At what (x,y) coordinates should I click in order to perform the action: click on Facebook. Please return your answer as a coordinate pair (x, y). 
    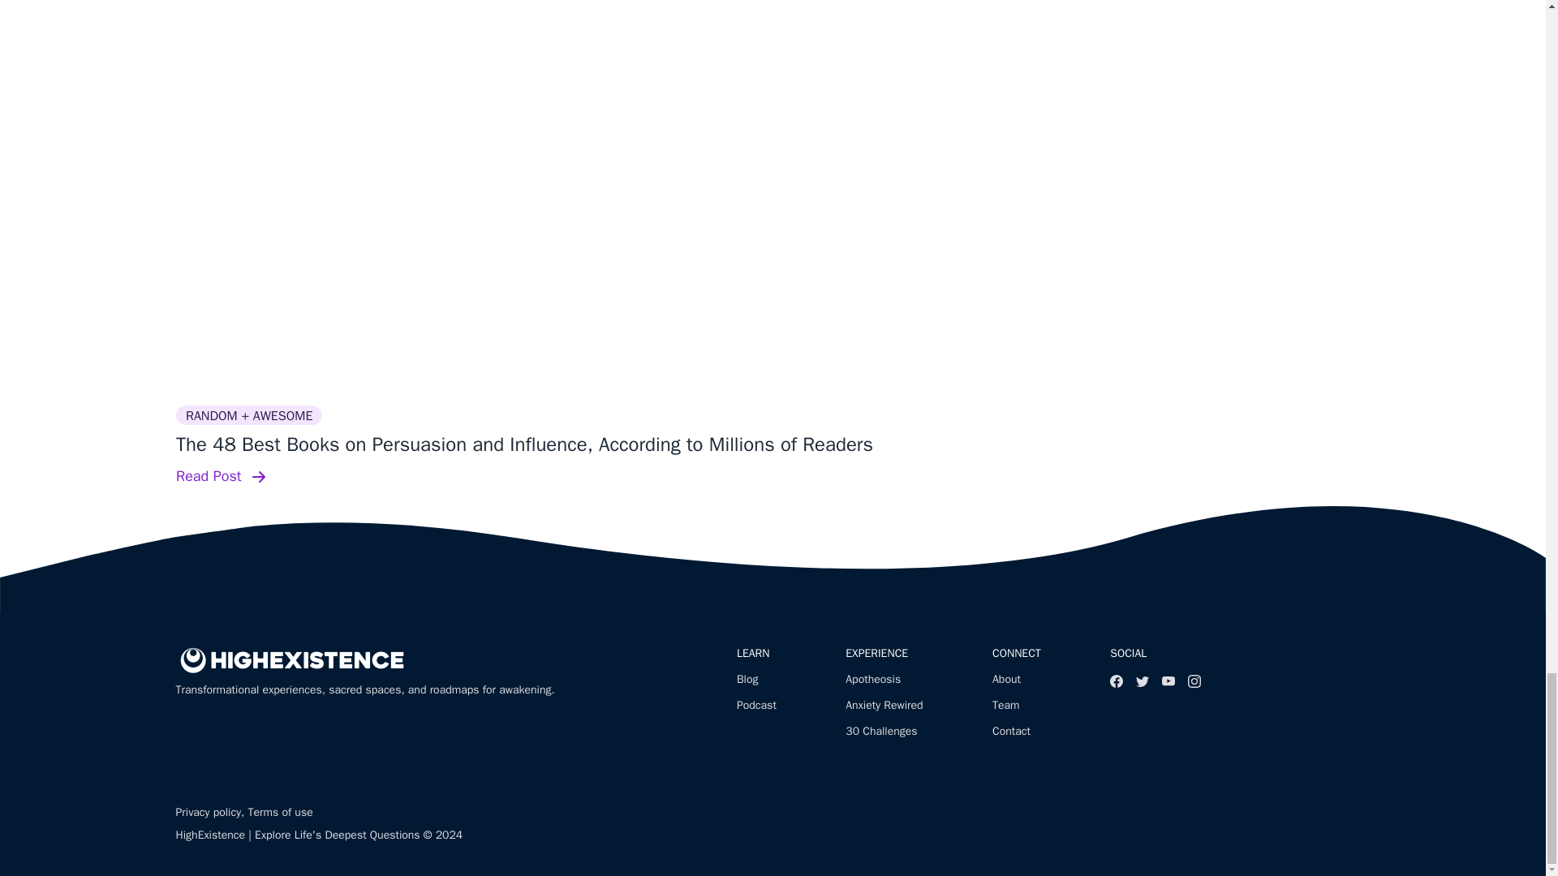
    Looking at the image, I should click on (1117, 681).